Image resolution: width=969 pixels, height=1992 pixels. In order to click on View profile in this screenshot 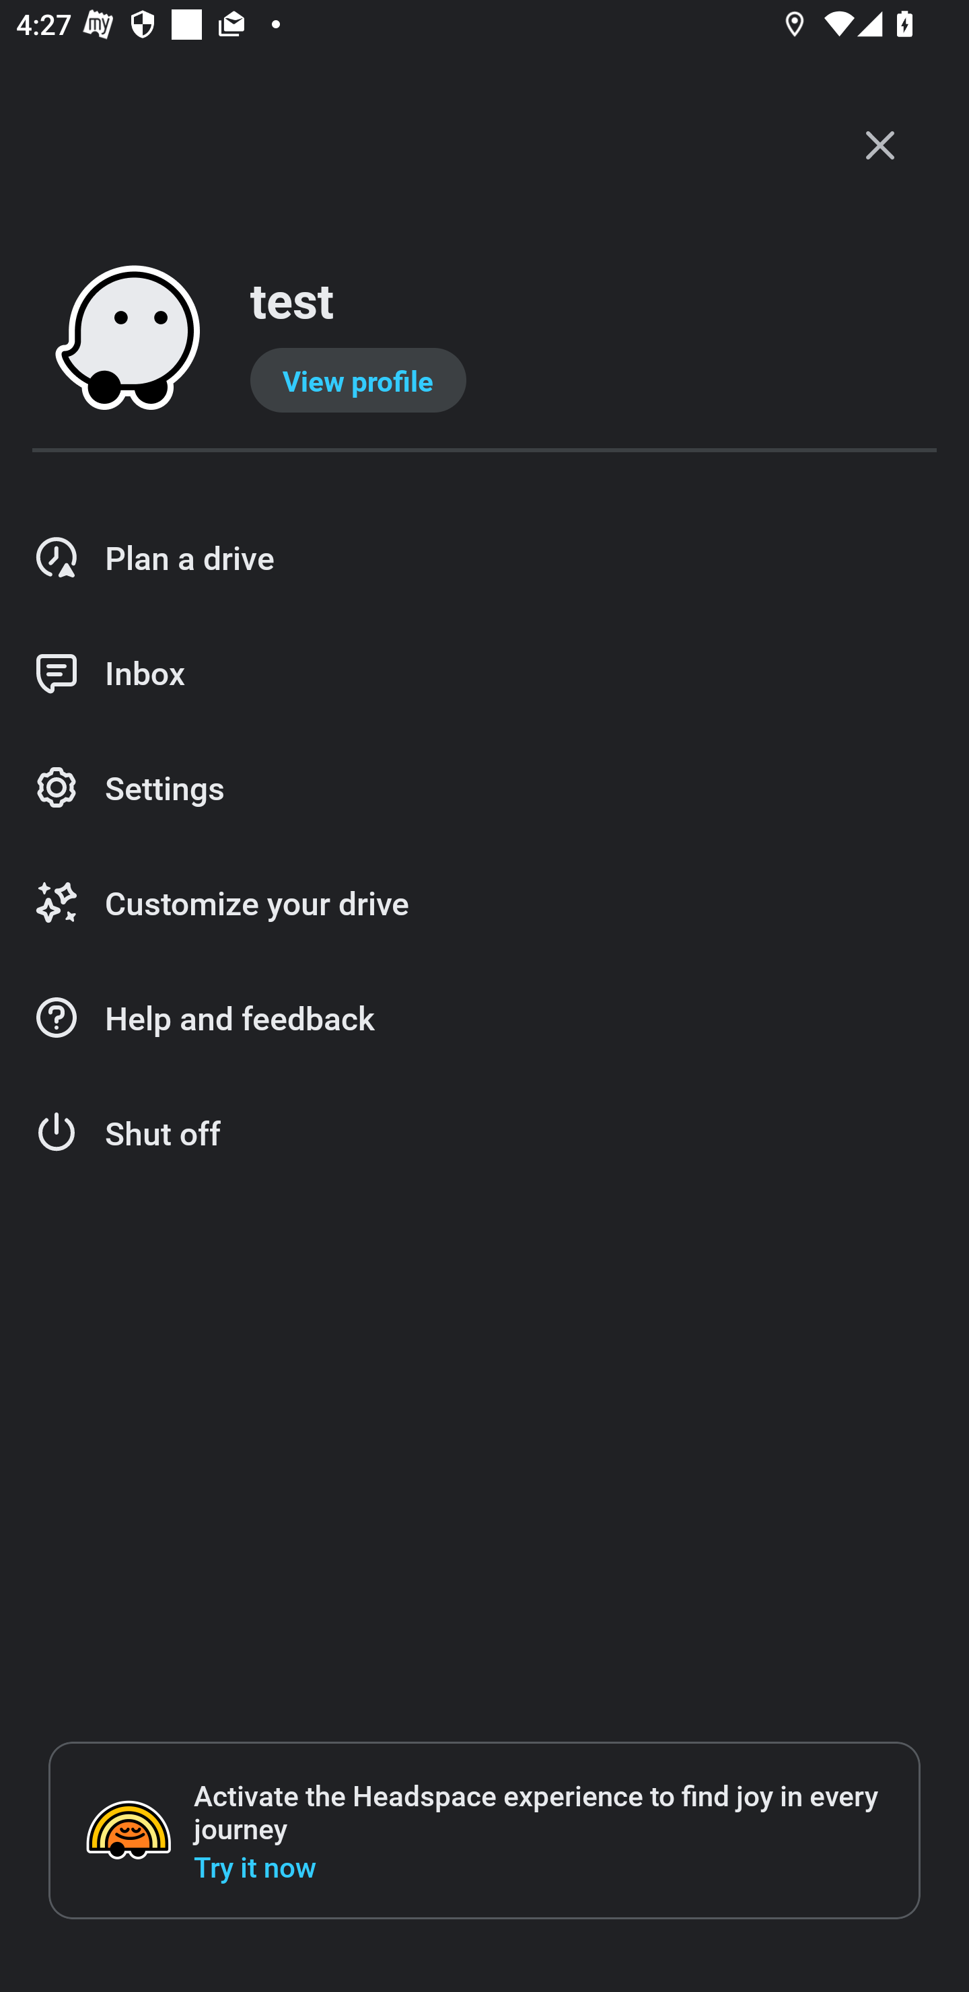, I will do `click(358, 380)`.